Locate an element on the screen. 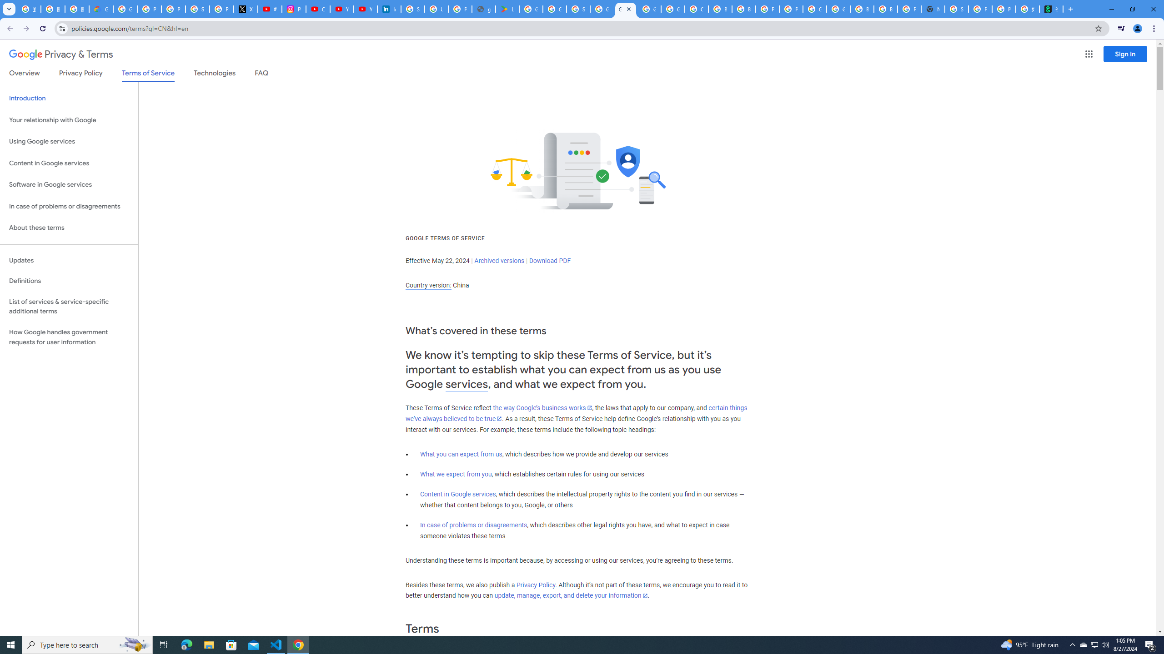 The width and height of the screenshot is (1164, 654). Sign in - Google Accounts is located at coordinates (578, 9).